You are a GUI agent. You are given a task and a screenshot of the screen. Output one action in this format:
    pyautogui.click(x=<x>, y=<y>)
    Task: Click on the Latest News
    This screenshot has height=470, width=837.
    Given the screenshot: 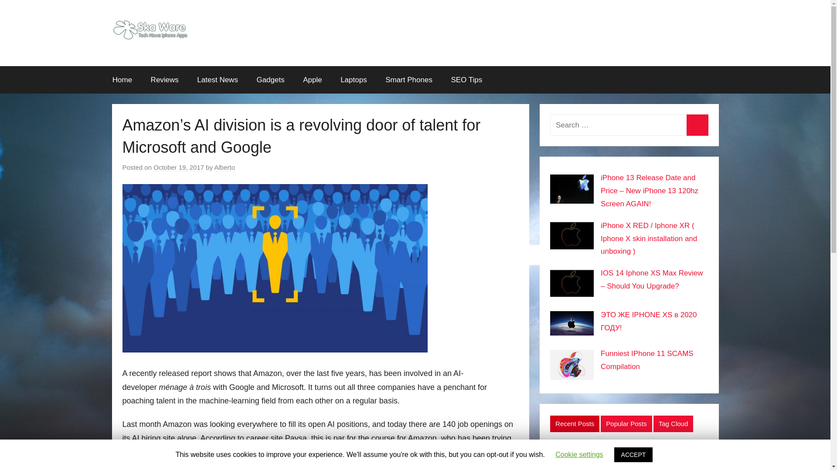 What is the action you would take?
    pyautogui.click(x=217, y=80)
    